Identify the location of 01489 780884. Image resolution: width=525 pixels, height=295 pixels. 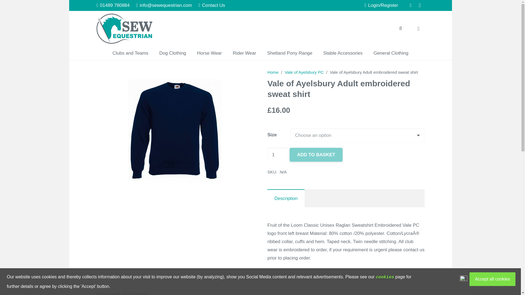
(113, 5).